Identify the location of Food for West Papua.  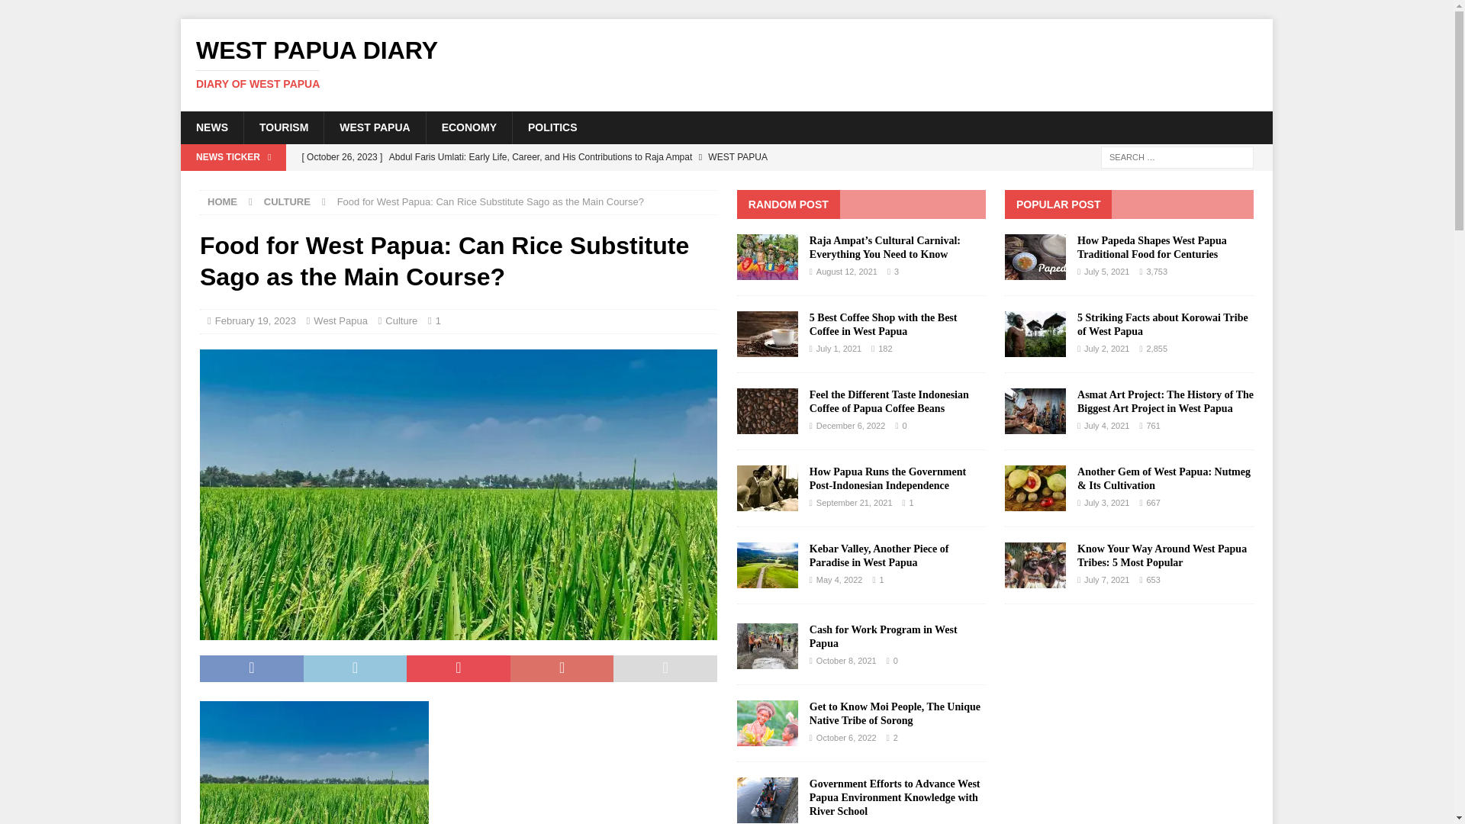
(223, 201).